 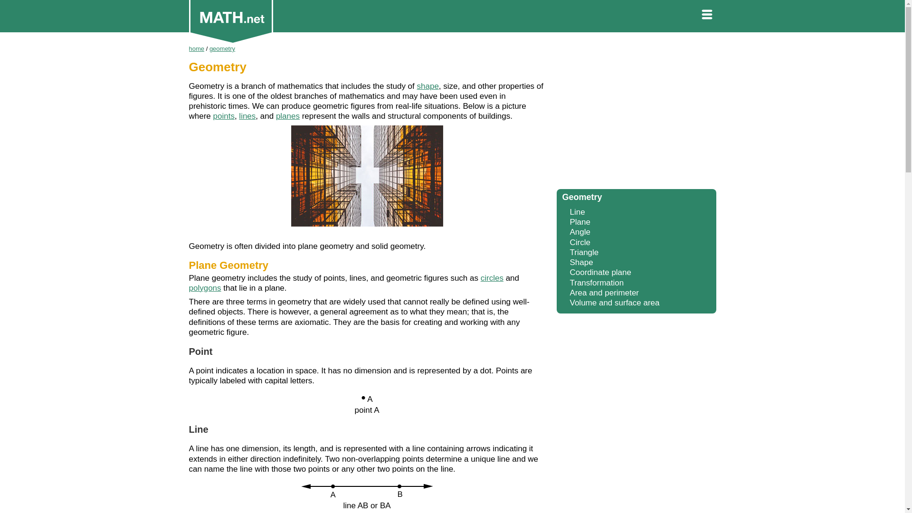 I want to click on Angle, so click(x=580, y=232).